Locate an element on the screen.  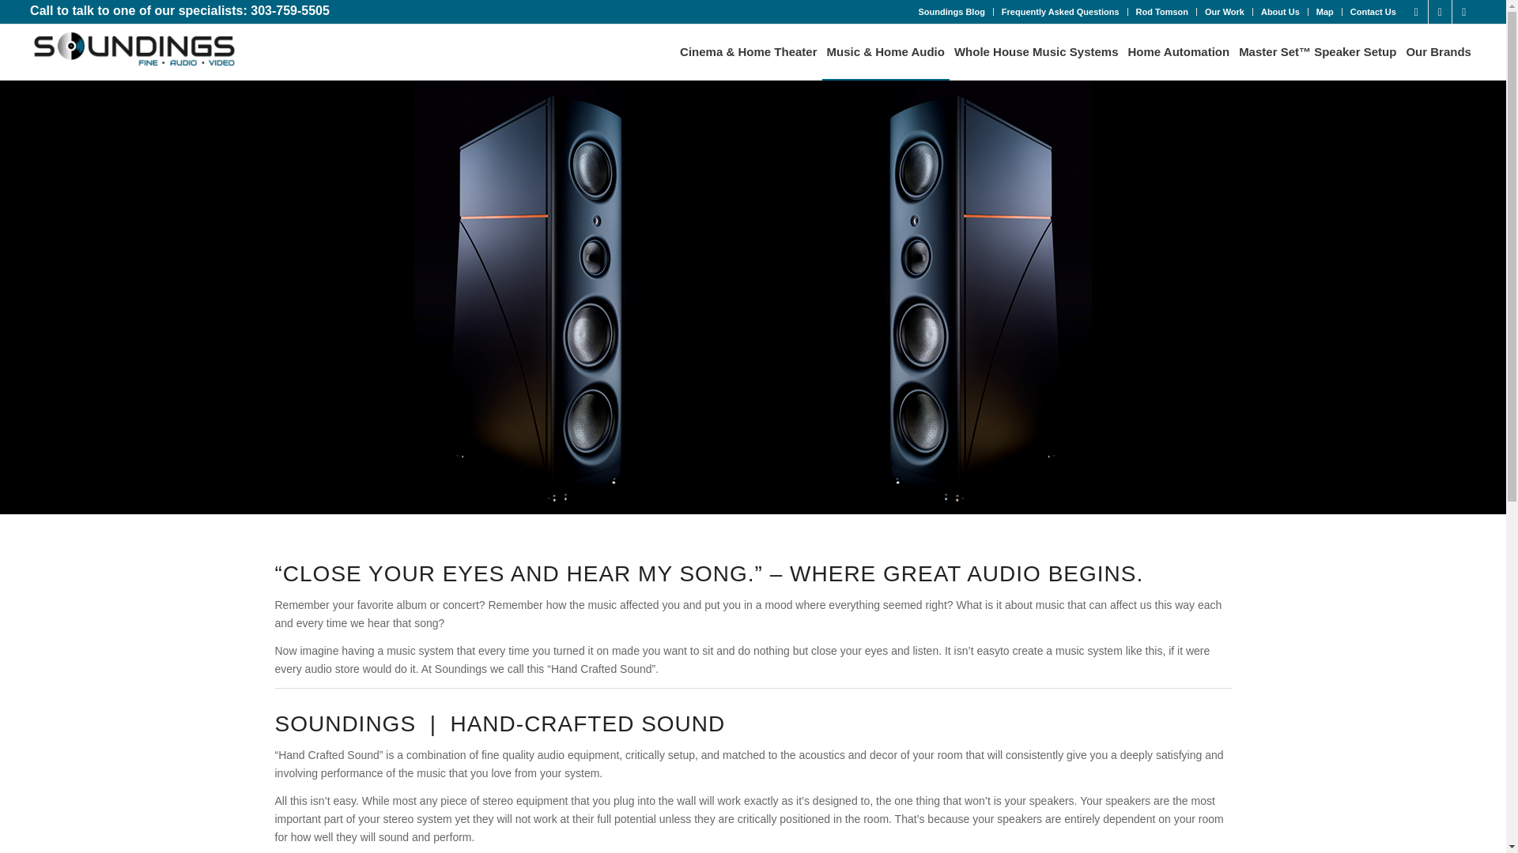
Twitter is located at coordinates (1417, 12).